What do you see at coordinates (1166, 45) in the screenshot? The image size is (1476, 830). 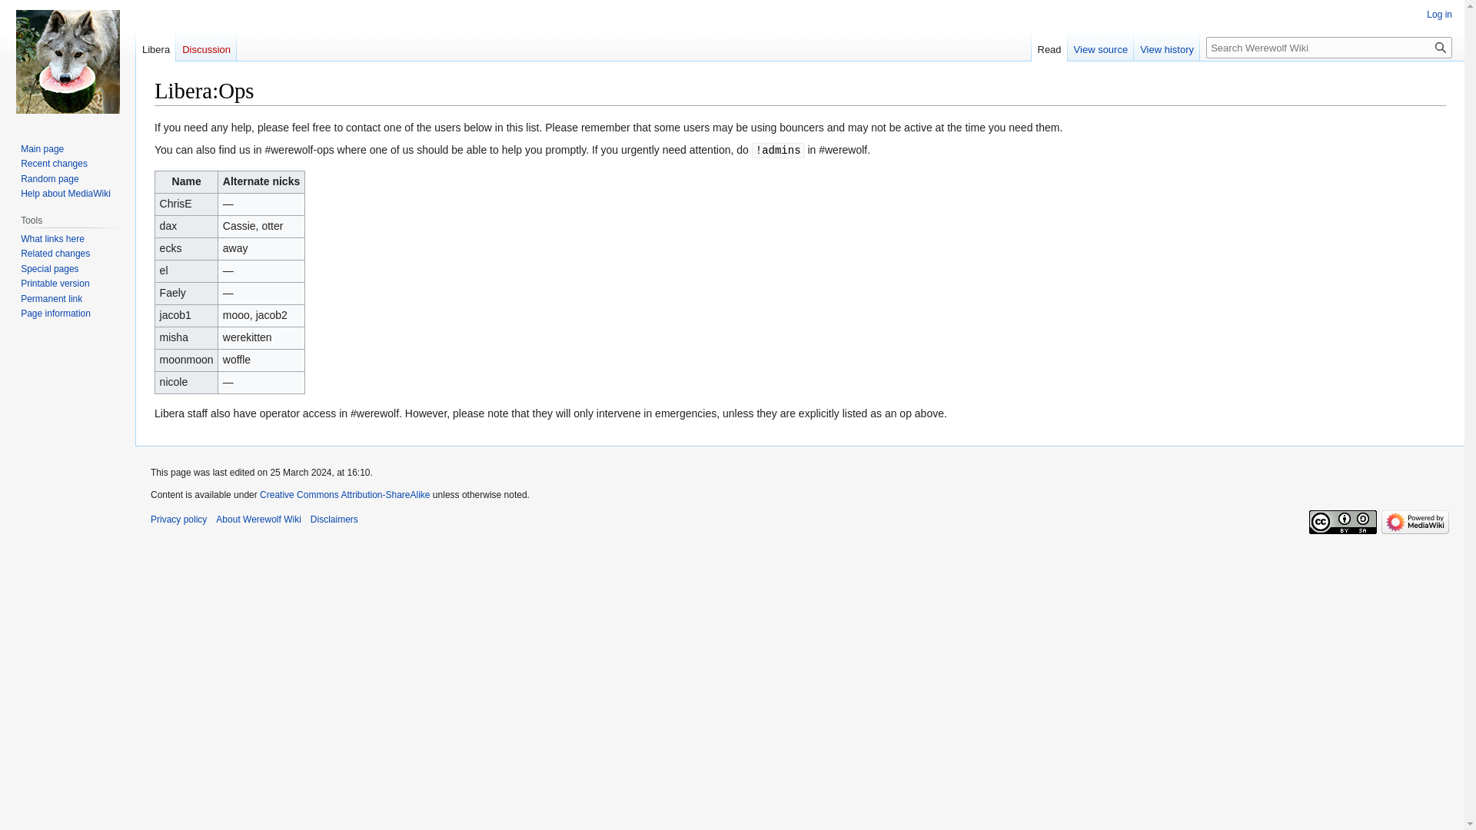 I see `View history` at bounding box center [1166, 45].